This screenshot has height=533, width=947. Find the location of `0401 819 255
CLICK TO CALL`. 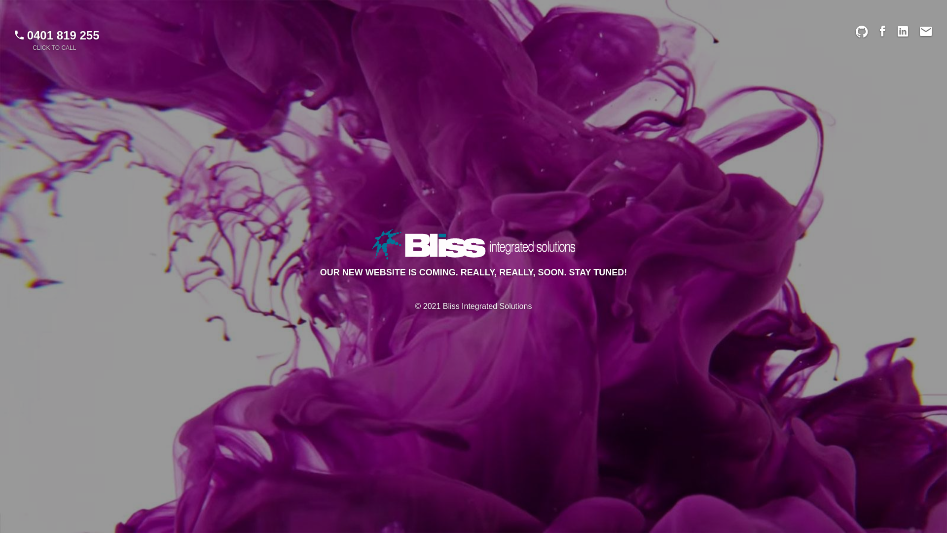

0401 819 255
CLICK TO CALL is located at coordinates (57, 39).